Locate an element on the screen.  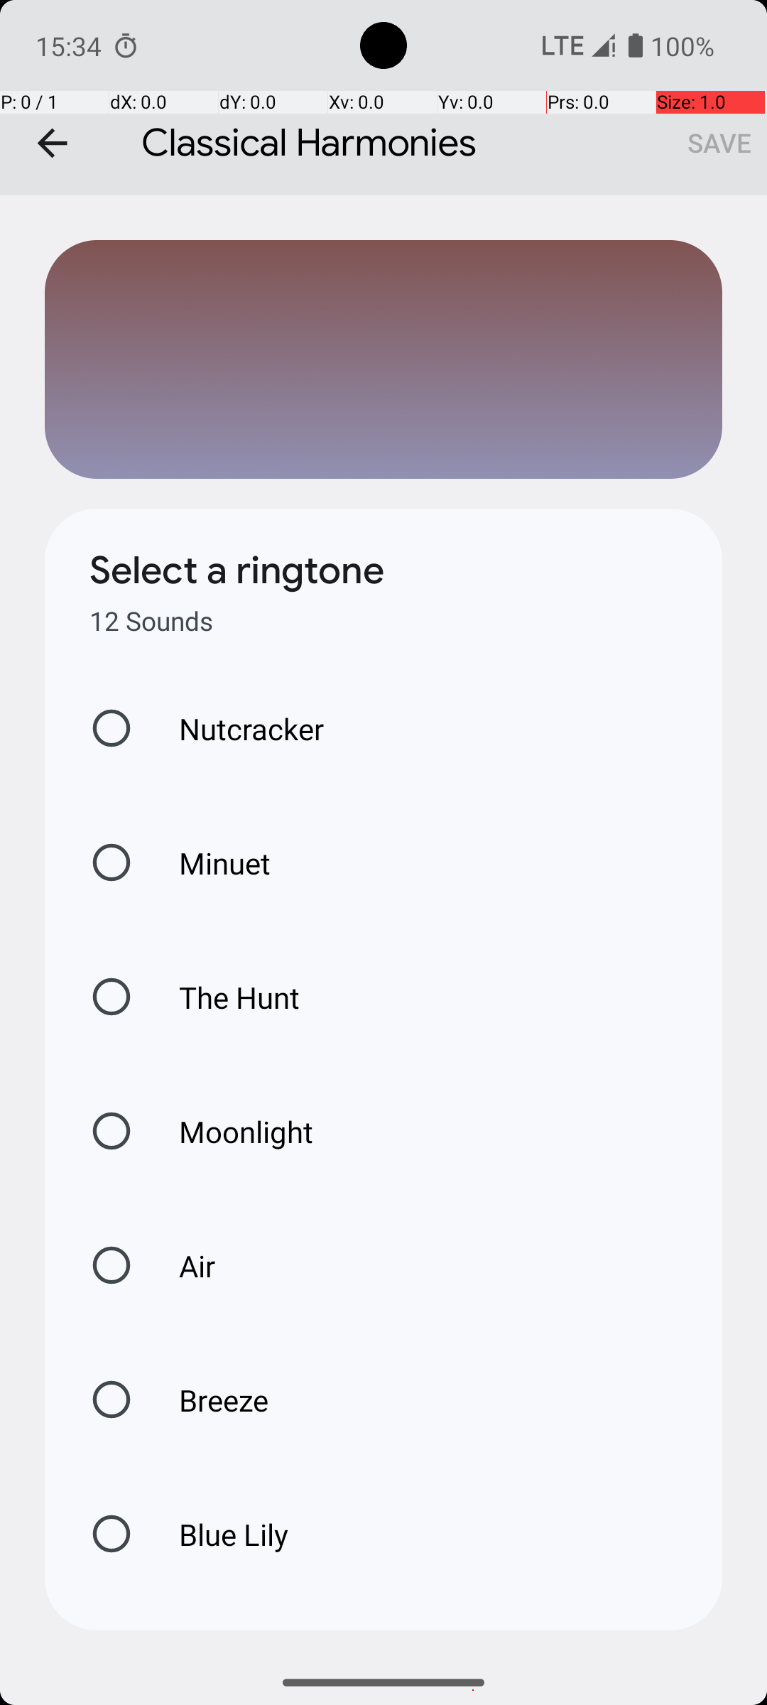
Select a ringtone is located at coordinates (237, 570).